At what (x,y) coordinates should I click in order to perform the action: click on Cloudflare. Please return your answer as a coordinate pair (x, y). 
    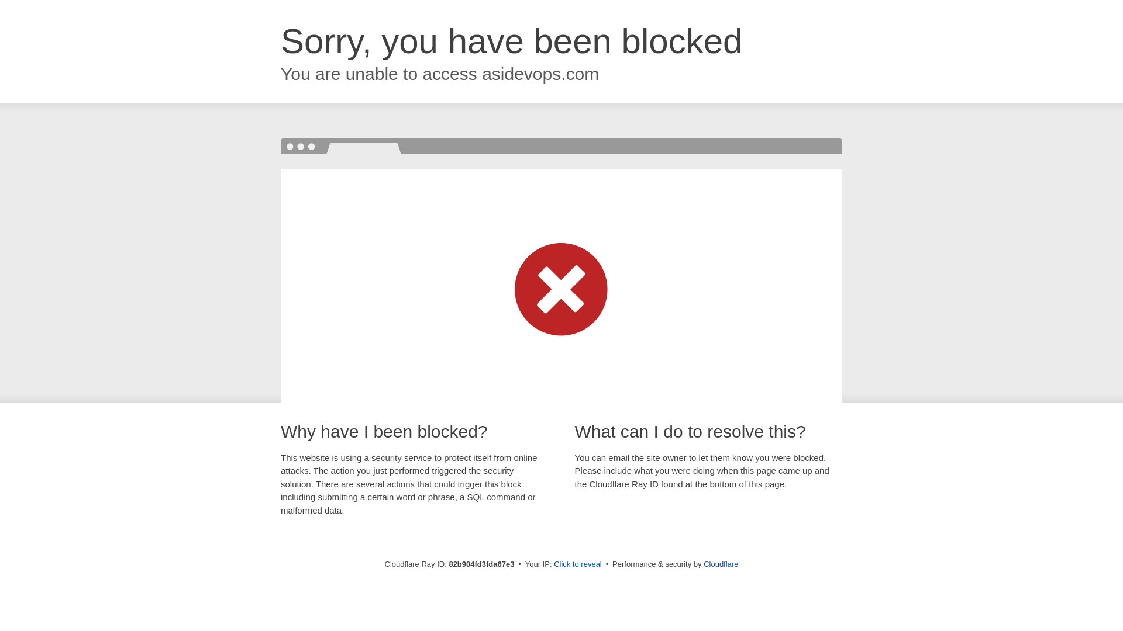
    Looking at the image, I should click on (721, 564).